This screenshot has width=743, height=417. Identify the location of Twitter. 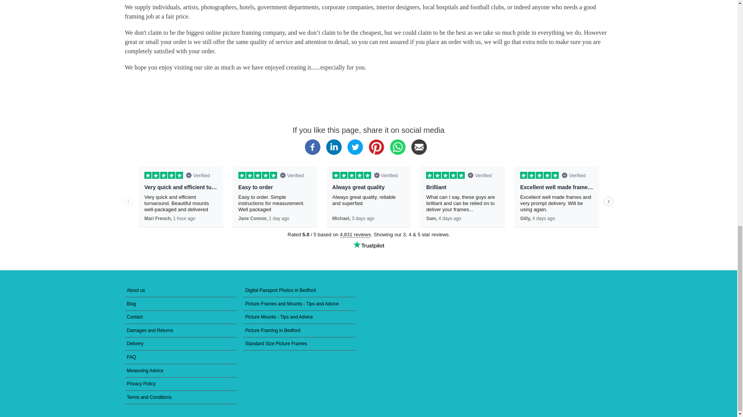
(355, 153).